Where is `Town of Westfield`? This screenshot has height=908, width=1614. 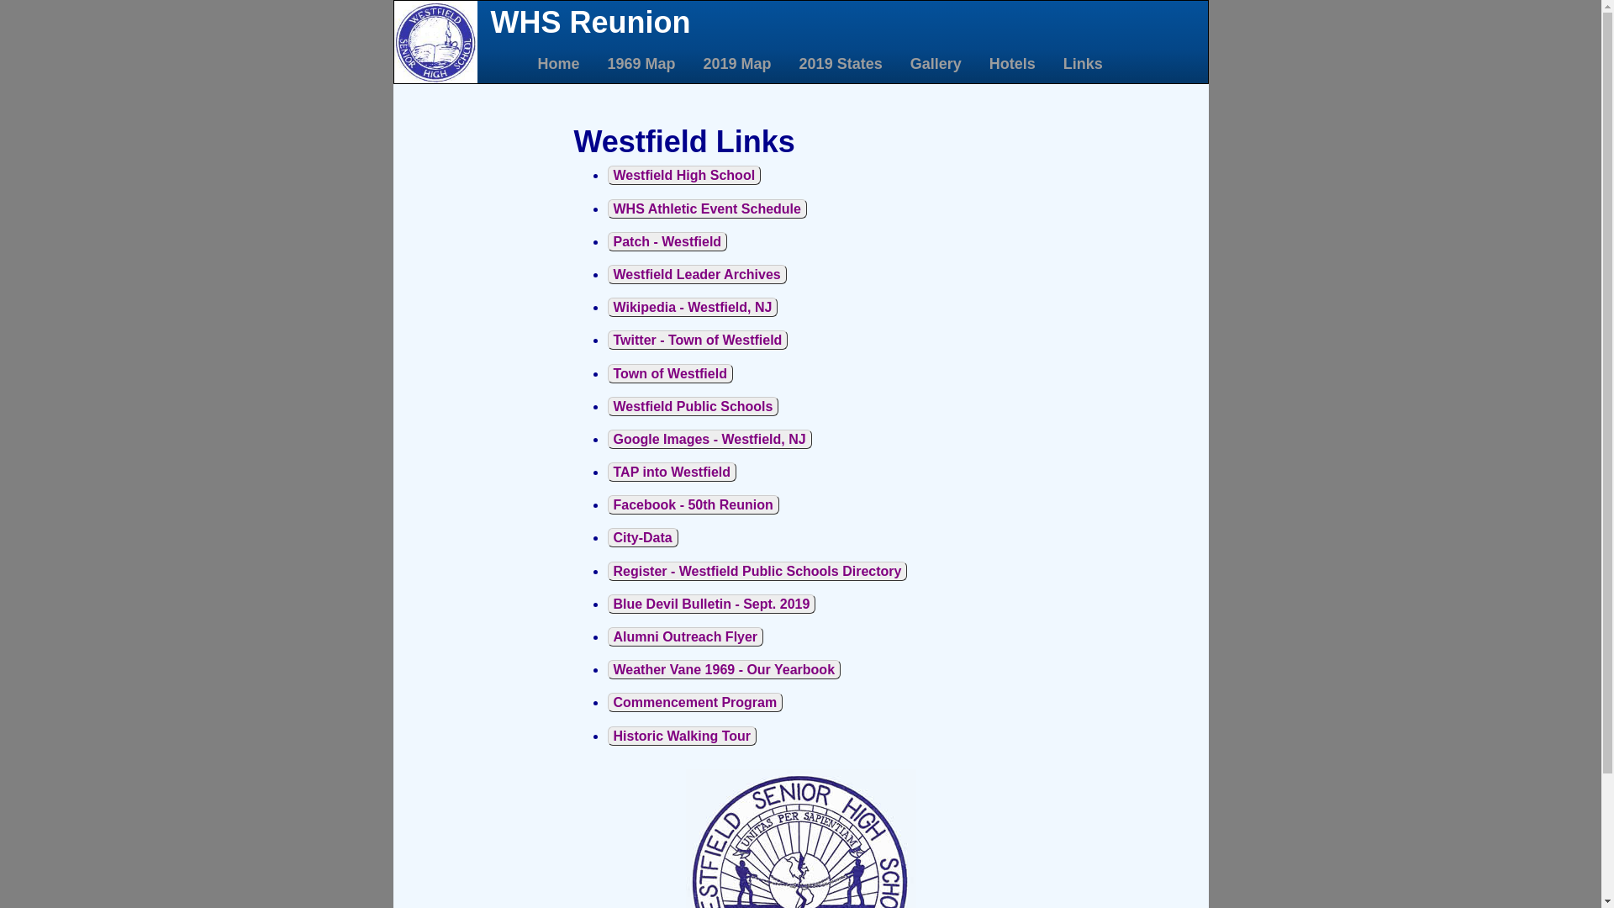
Town of Westfield is located at coordinates (669, 373).